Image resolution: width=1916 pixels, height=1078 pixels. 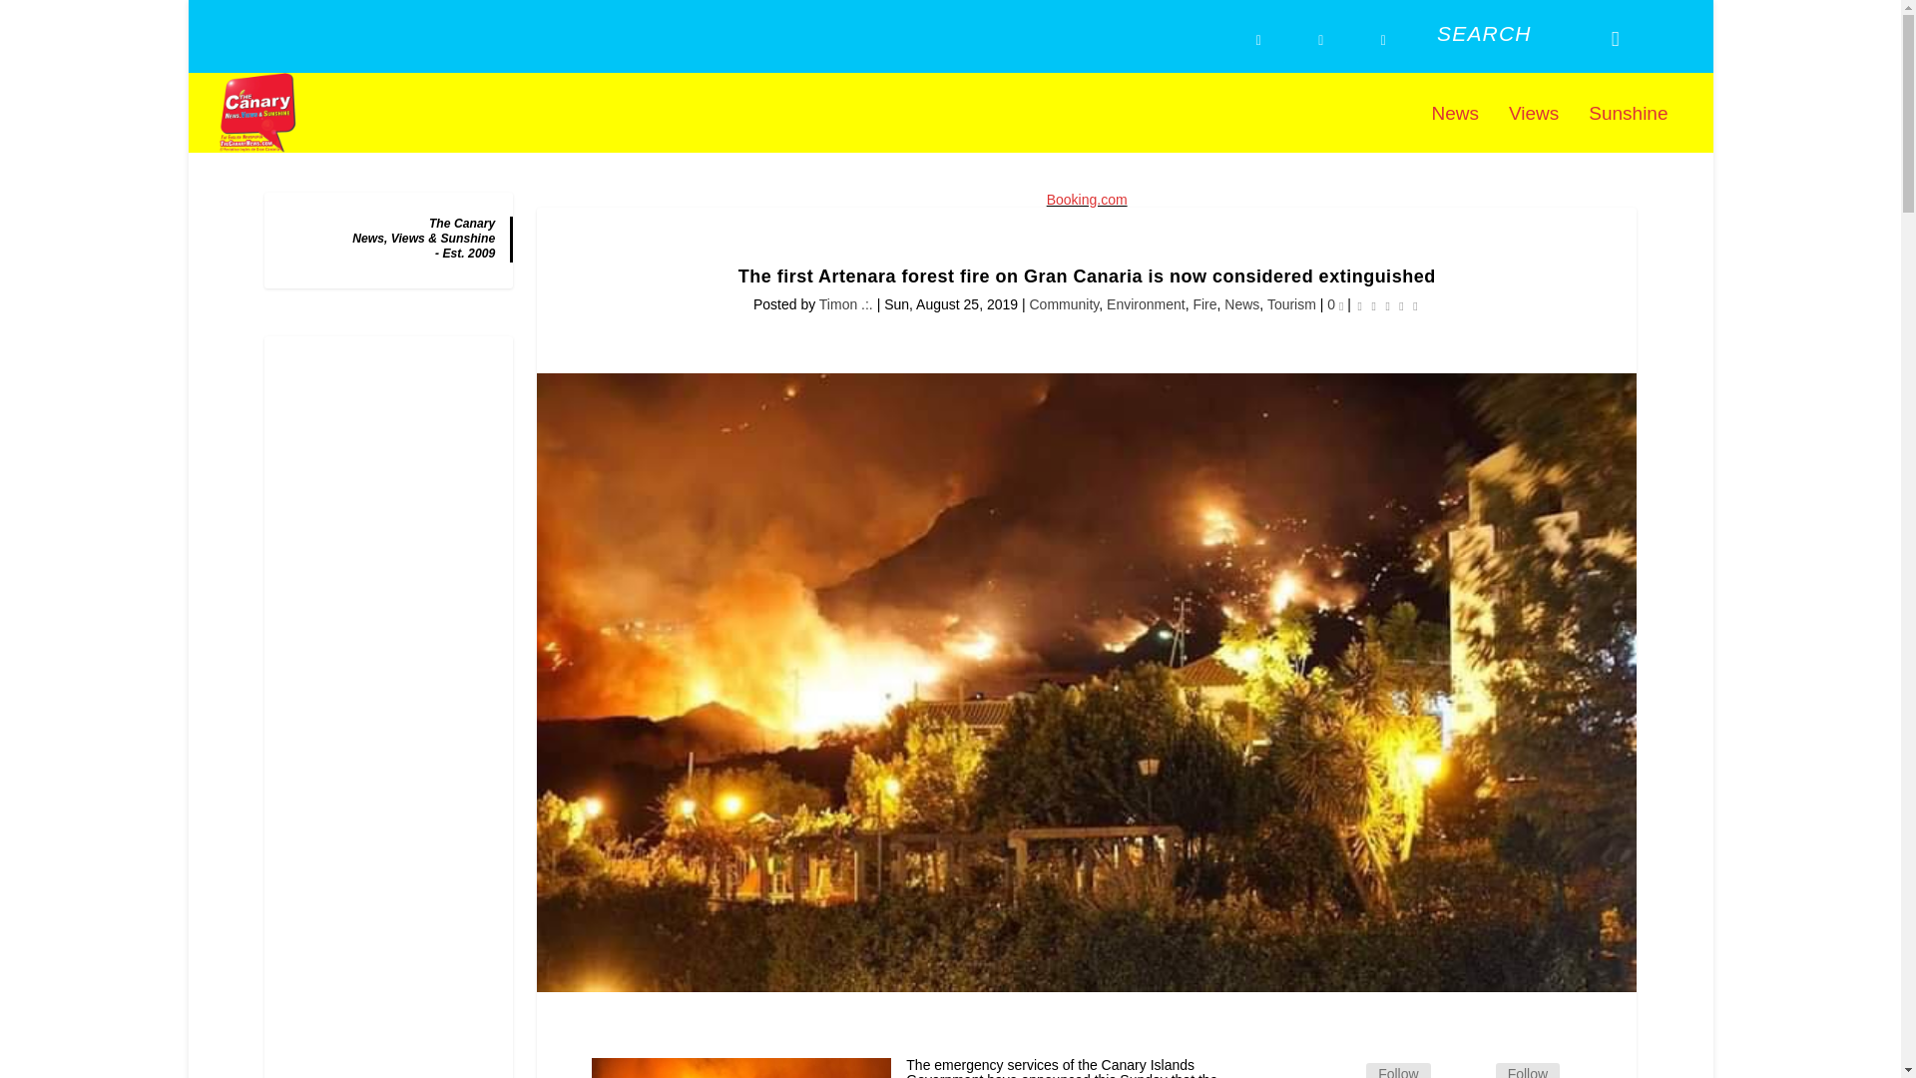 What do you see at coordinates (1472, 1068) in the screenshot?
I see `Follow on Twitter` at bounding box center [1472, 1068].